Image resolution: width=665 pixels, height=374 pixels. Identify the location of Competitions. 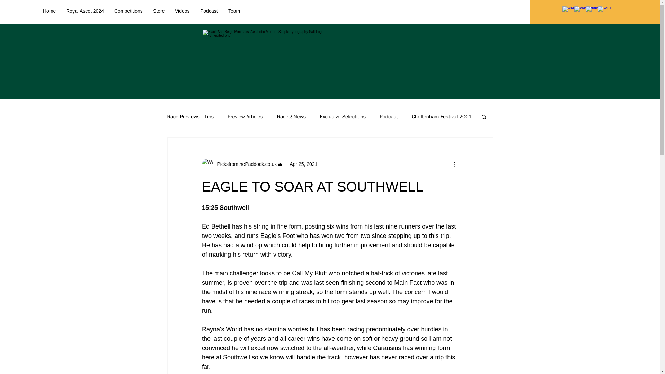
(128, 11).